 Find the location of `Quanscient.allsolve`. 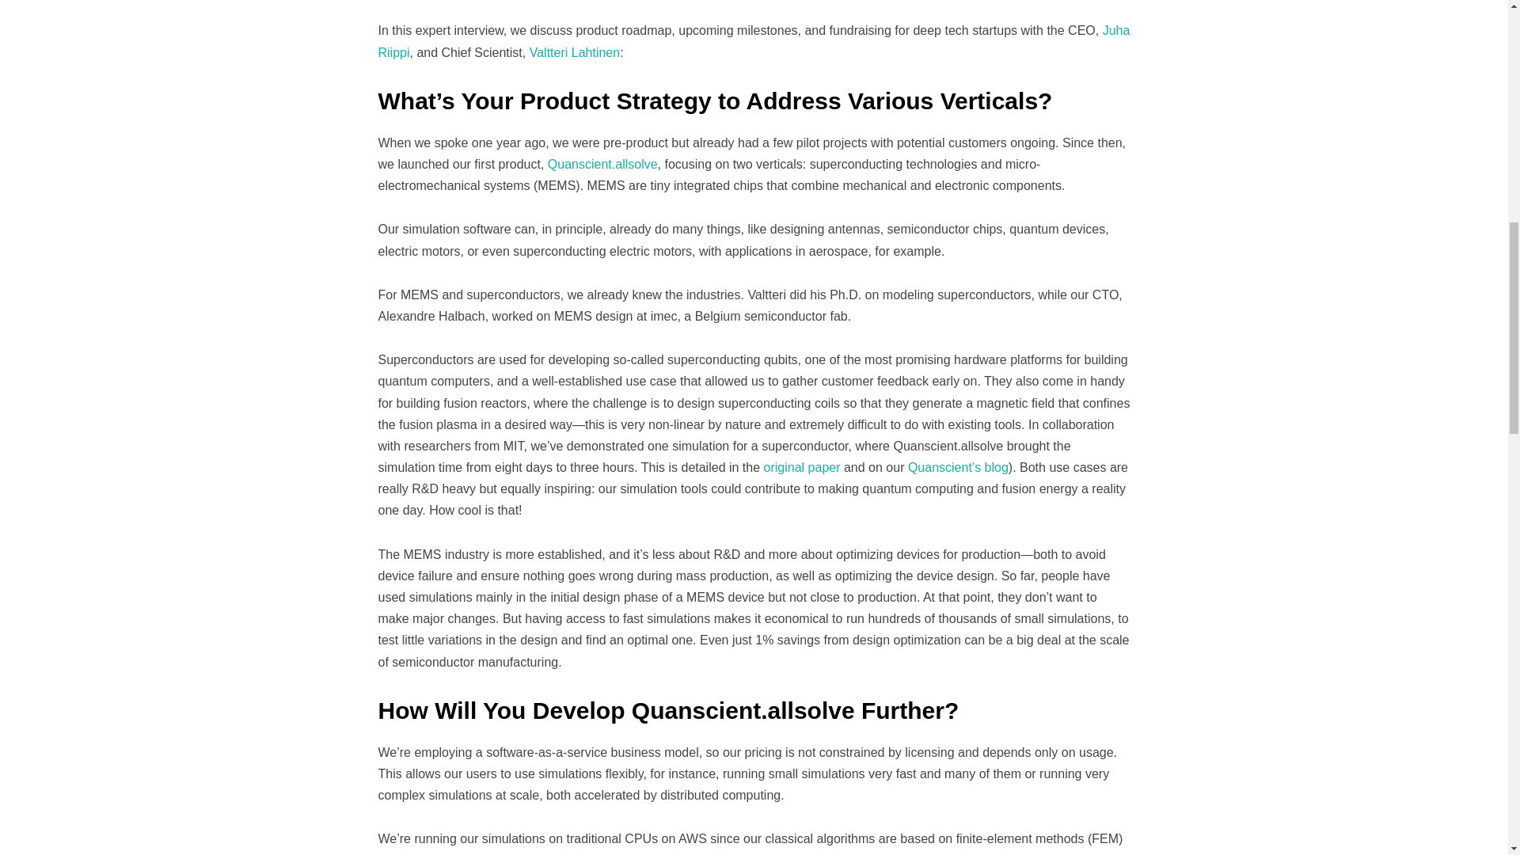

Quanscient.allsolve is located at coordinates (602, 164).